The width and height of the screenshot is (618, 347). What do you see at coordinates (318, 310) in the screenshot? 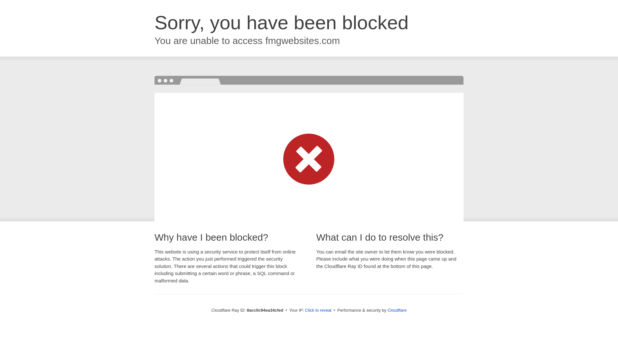
I see `Click to reveal` at bounding box center [318, 310].